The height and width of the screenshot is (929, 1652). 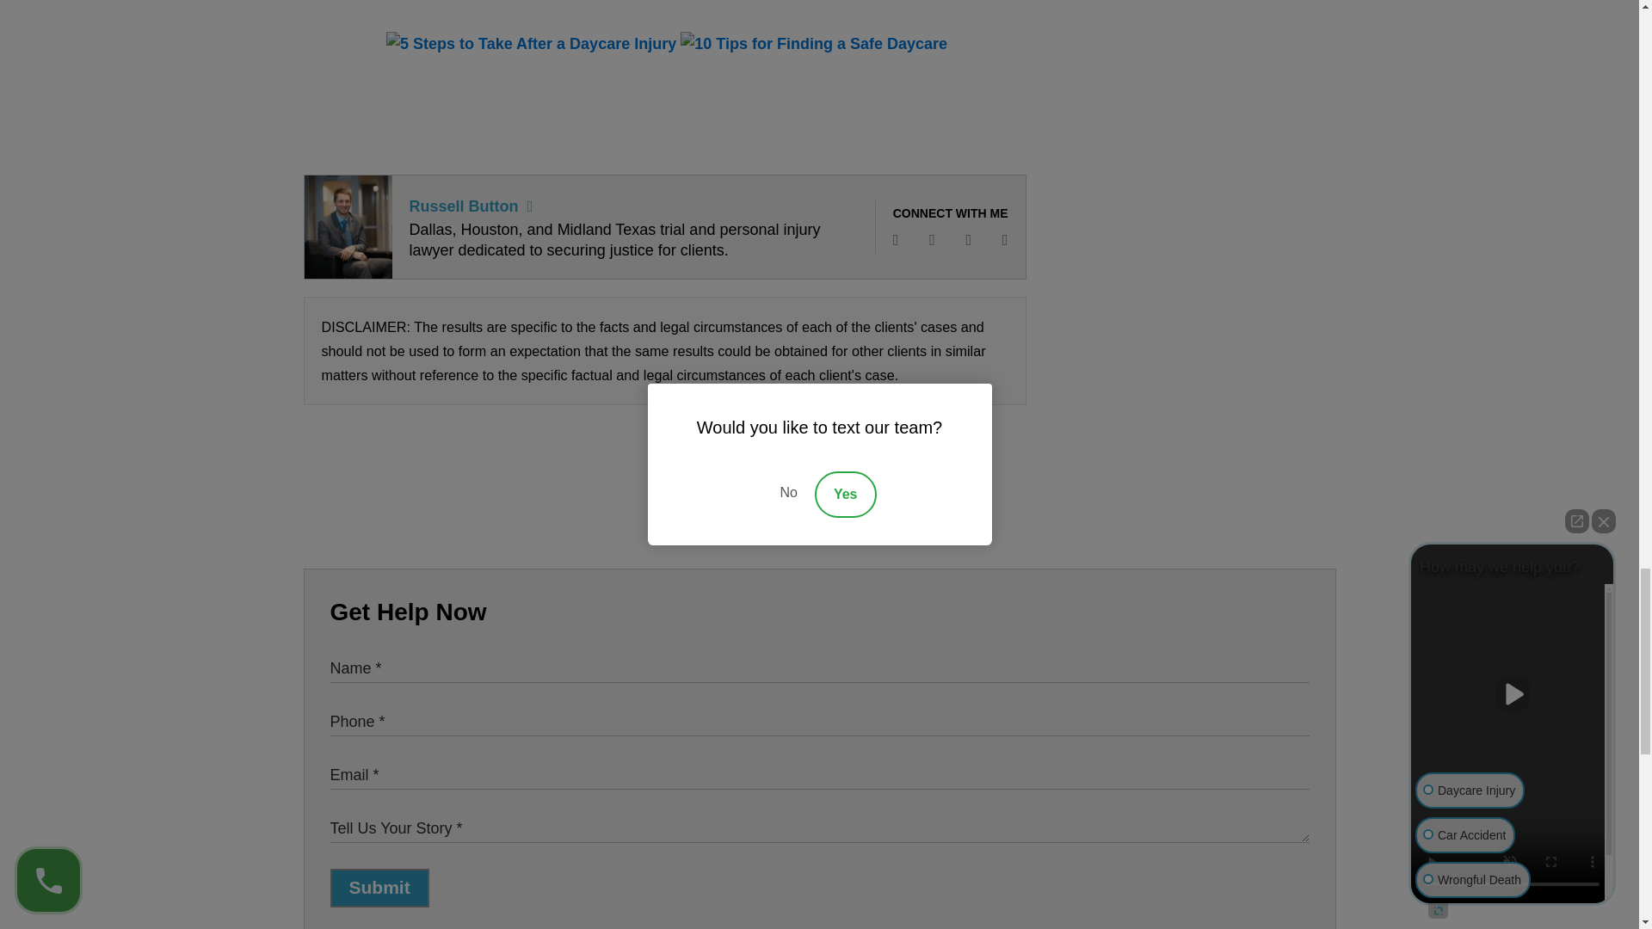 I want to click on Watch me on YouTube, so click(x=1005, y=239).